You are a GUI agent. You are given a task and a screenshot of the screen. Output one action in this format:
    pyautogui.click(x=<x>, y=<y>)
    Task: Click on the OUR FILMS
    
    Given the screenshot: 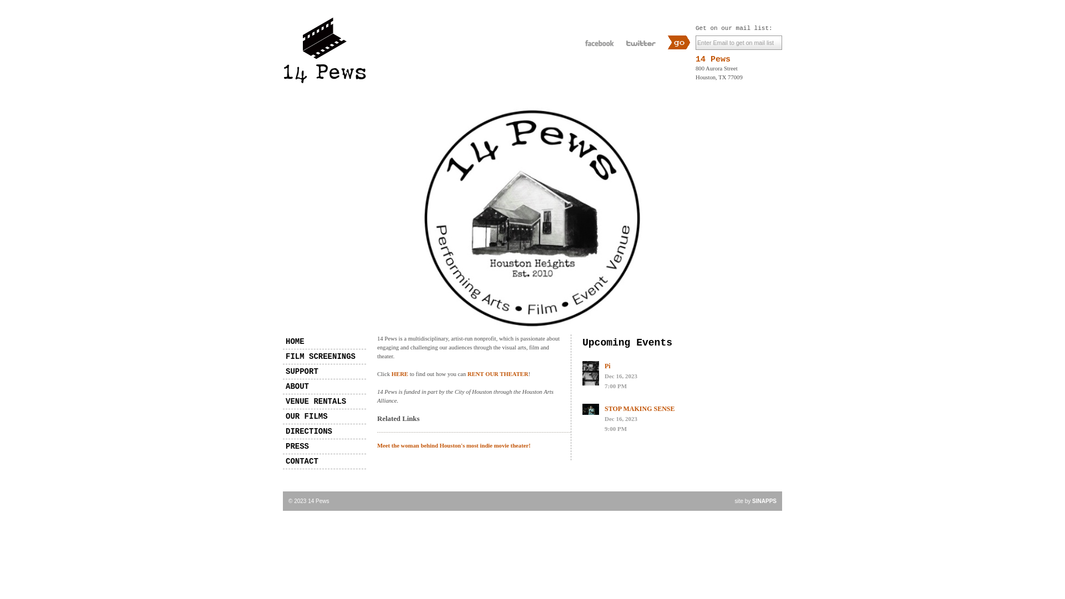 What is the action you would take?
    pyautogui.click(x=324, y=417)
    